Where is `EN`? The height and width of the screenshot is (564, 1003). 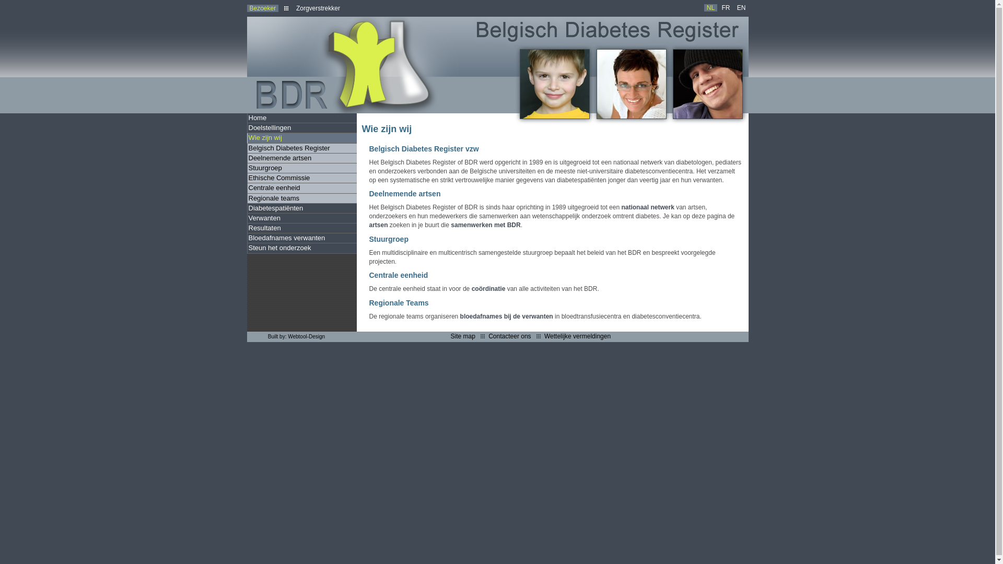
EN is located at coordinates (742, 8).